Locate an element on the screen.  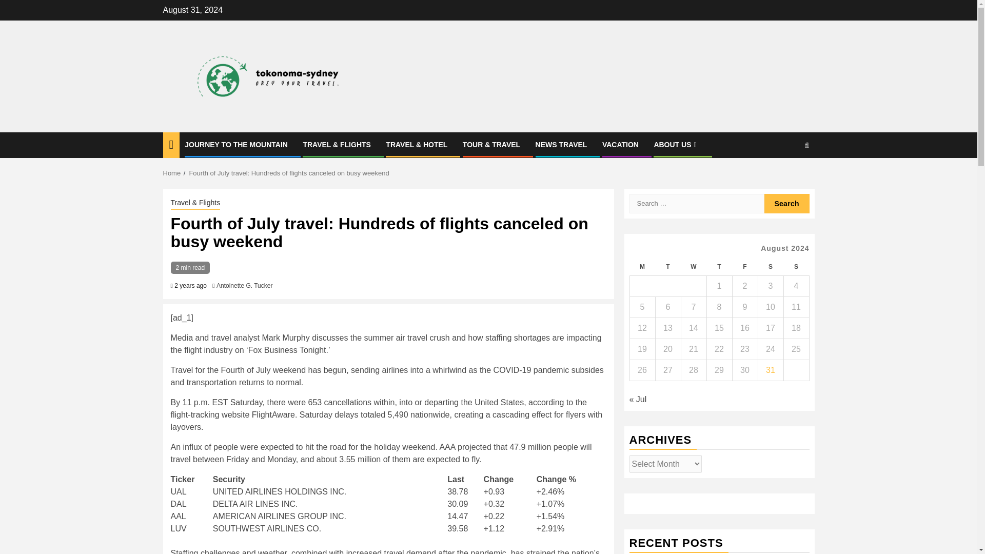
JOURNEY TO THE MOUNTAIN is located at coordinates (236, 145).